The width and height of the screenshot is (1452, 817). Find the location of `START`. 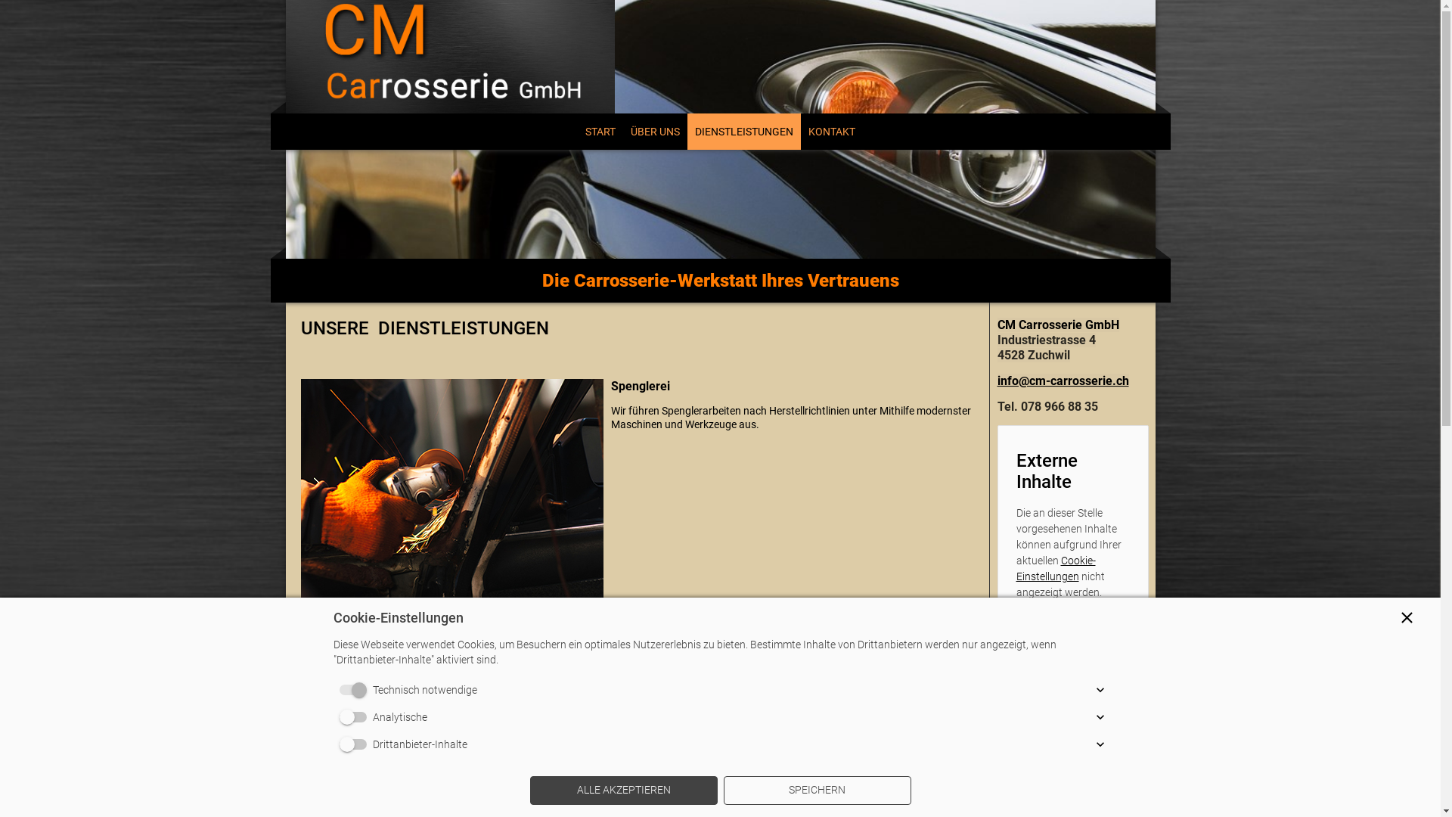

START is located at coordinates (600, 132).